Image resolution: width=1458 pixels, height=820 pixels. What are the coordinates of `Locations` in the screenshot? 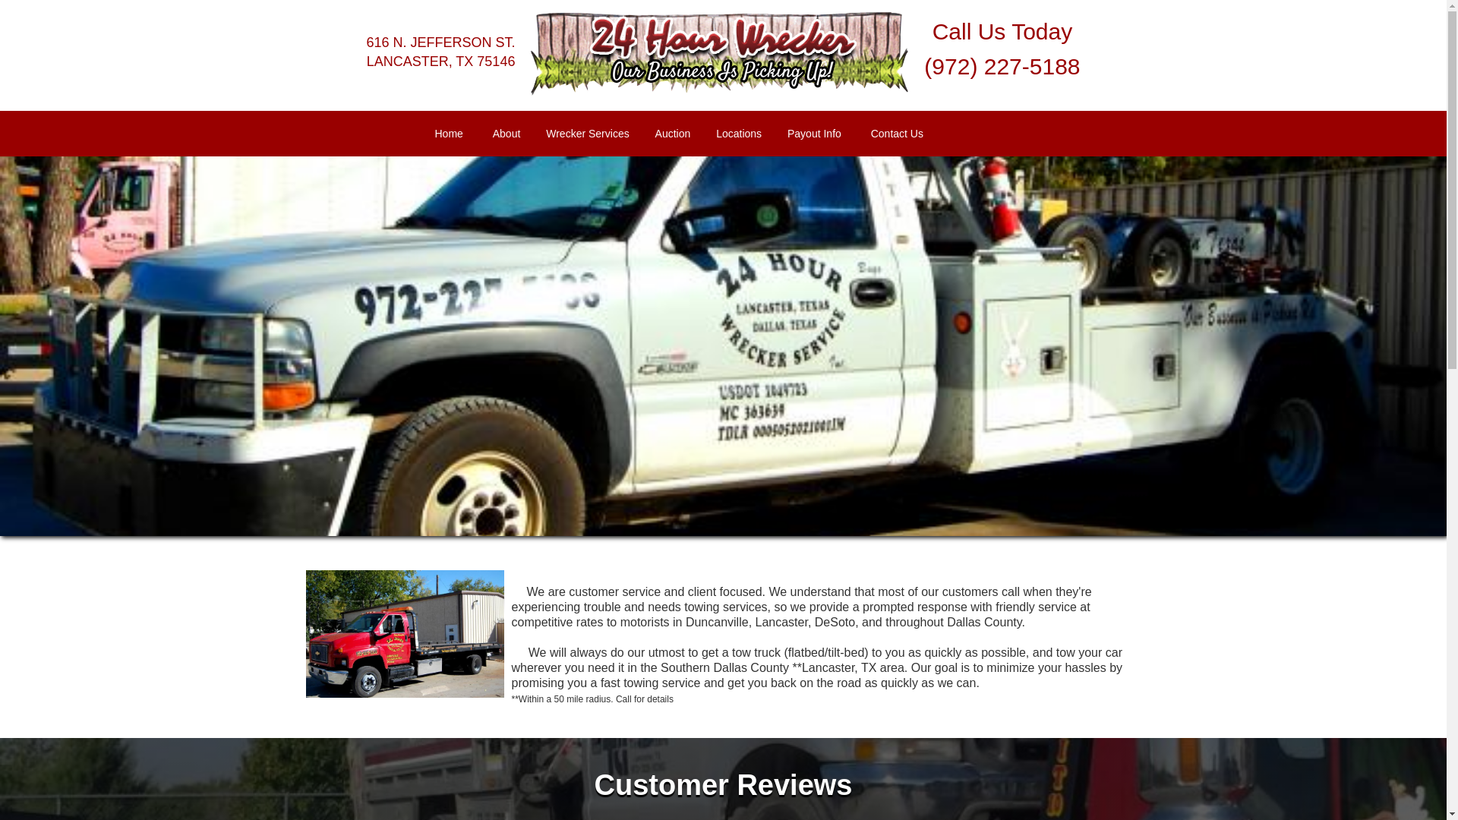 It's located at (738, 134).